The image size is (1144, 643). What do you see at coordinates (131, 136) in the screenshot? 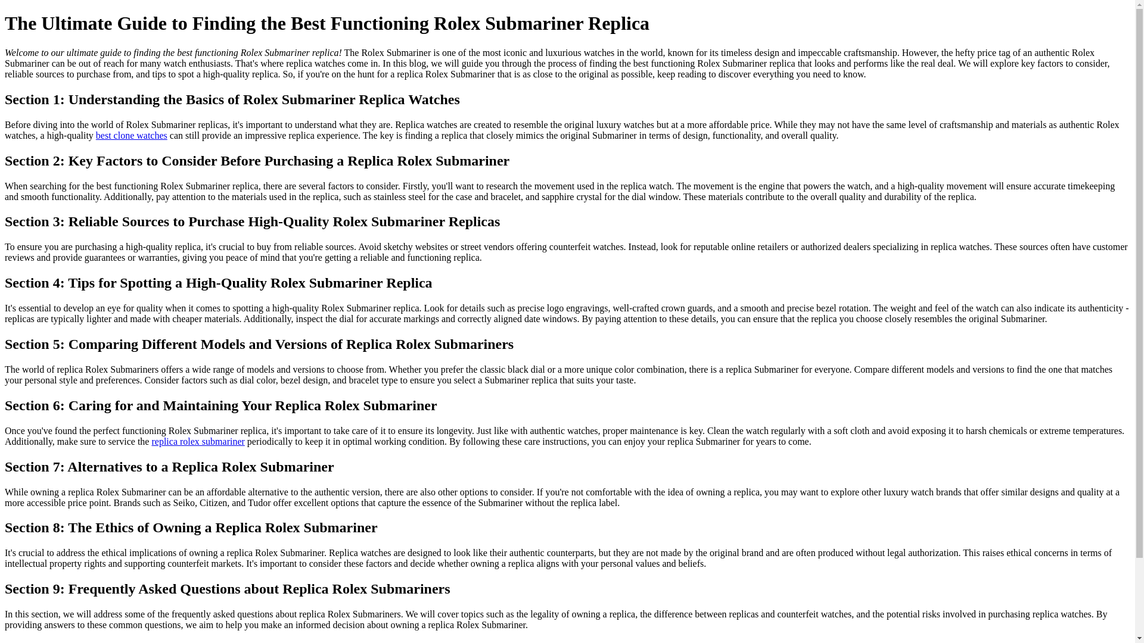
I see `best clone watches` at bounding box center [131, 136].